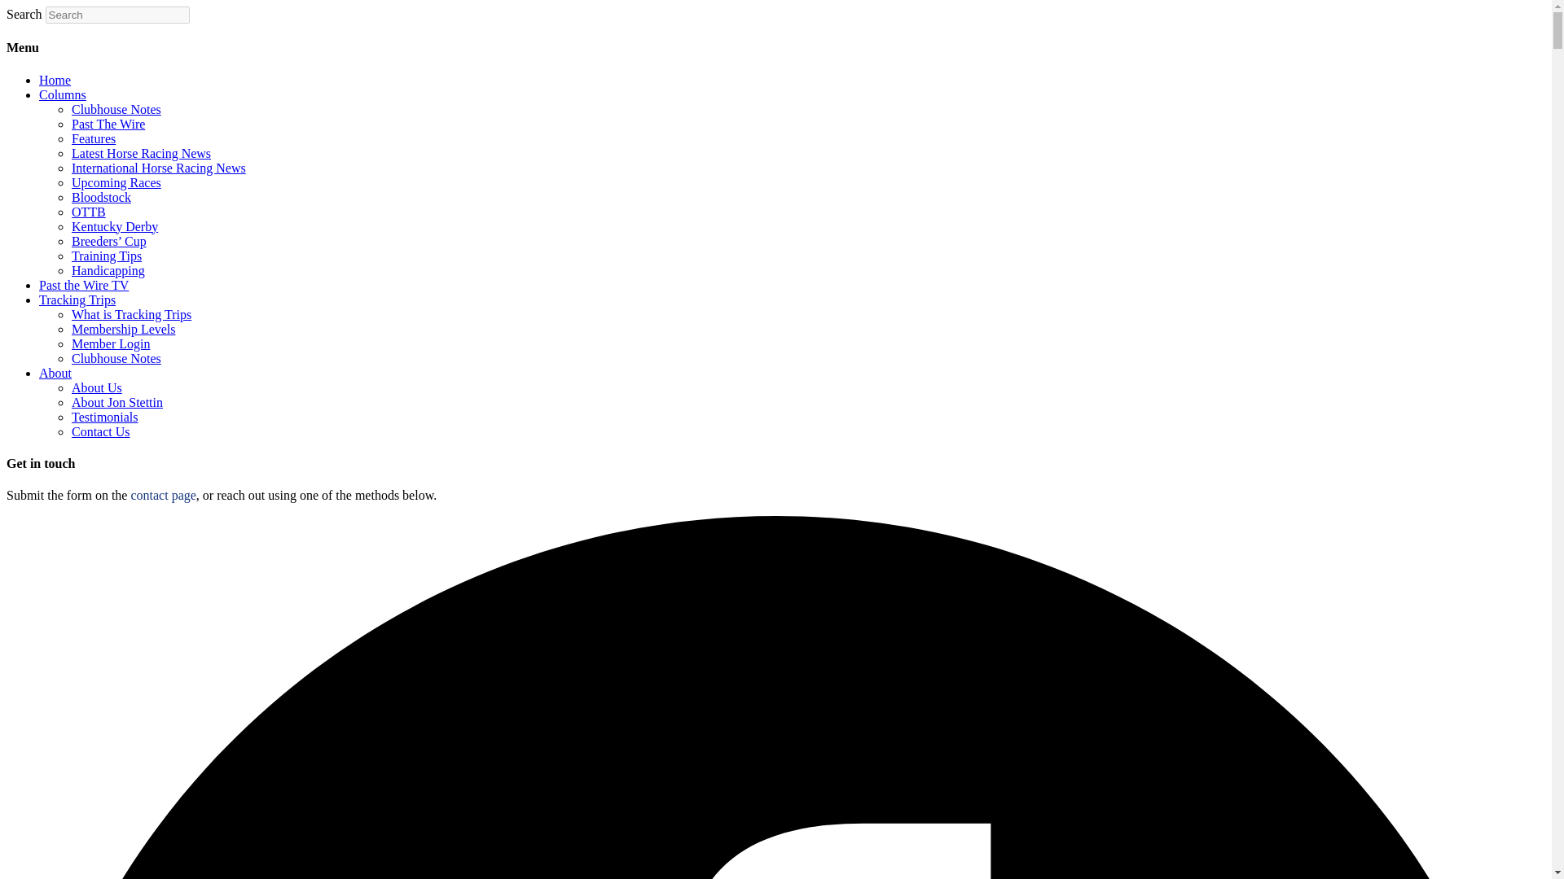 This screenshot has width=1564, height=879. Describe the element at coordinates (101, 197) in the screenshot. I see `Bloodstock` at that location.